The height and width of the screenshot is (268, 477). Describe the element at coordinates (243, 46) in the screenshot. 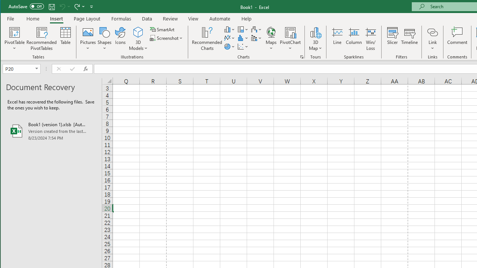

I see `Insert Scatter (X, Y) or Bubble Chart` at that location.